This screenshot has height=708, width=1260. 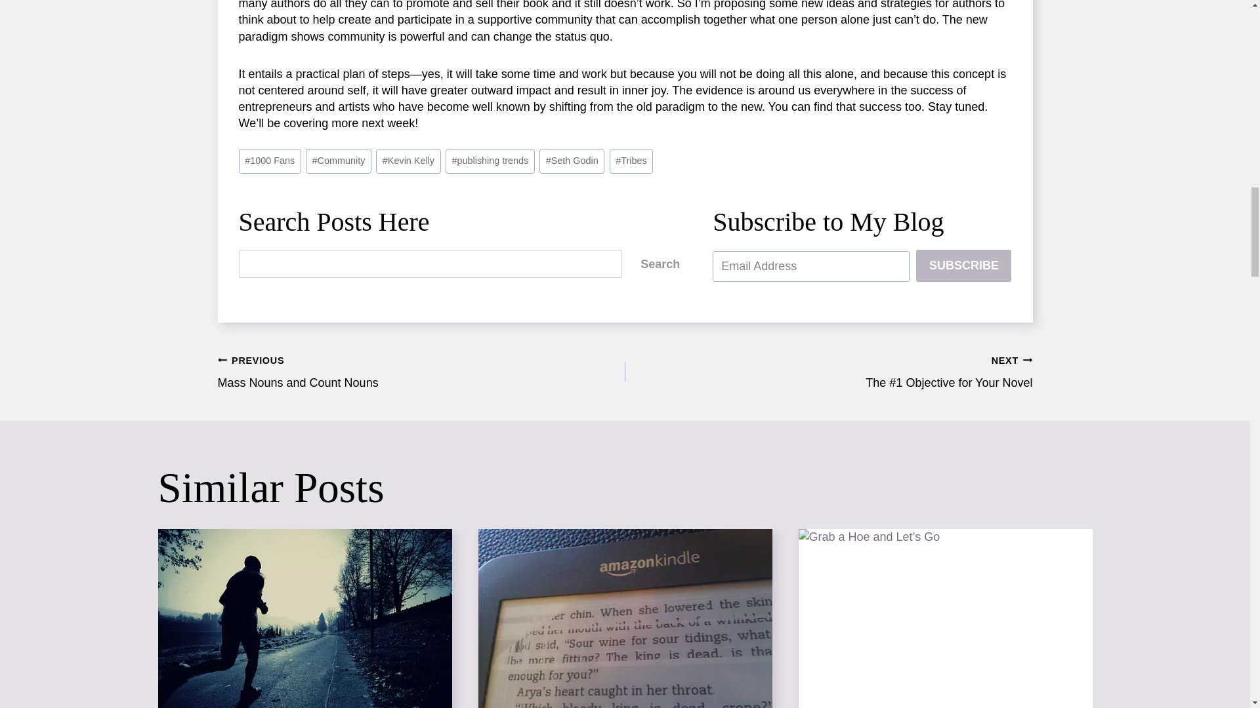 I want to click on Community, so click(x=339, y=161).